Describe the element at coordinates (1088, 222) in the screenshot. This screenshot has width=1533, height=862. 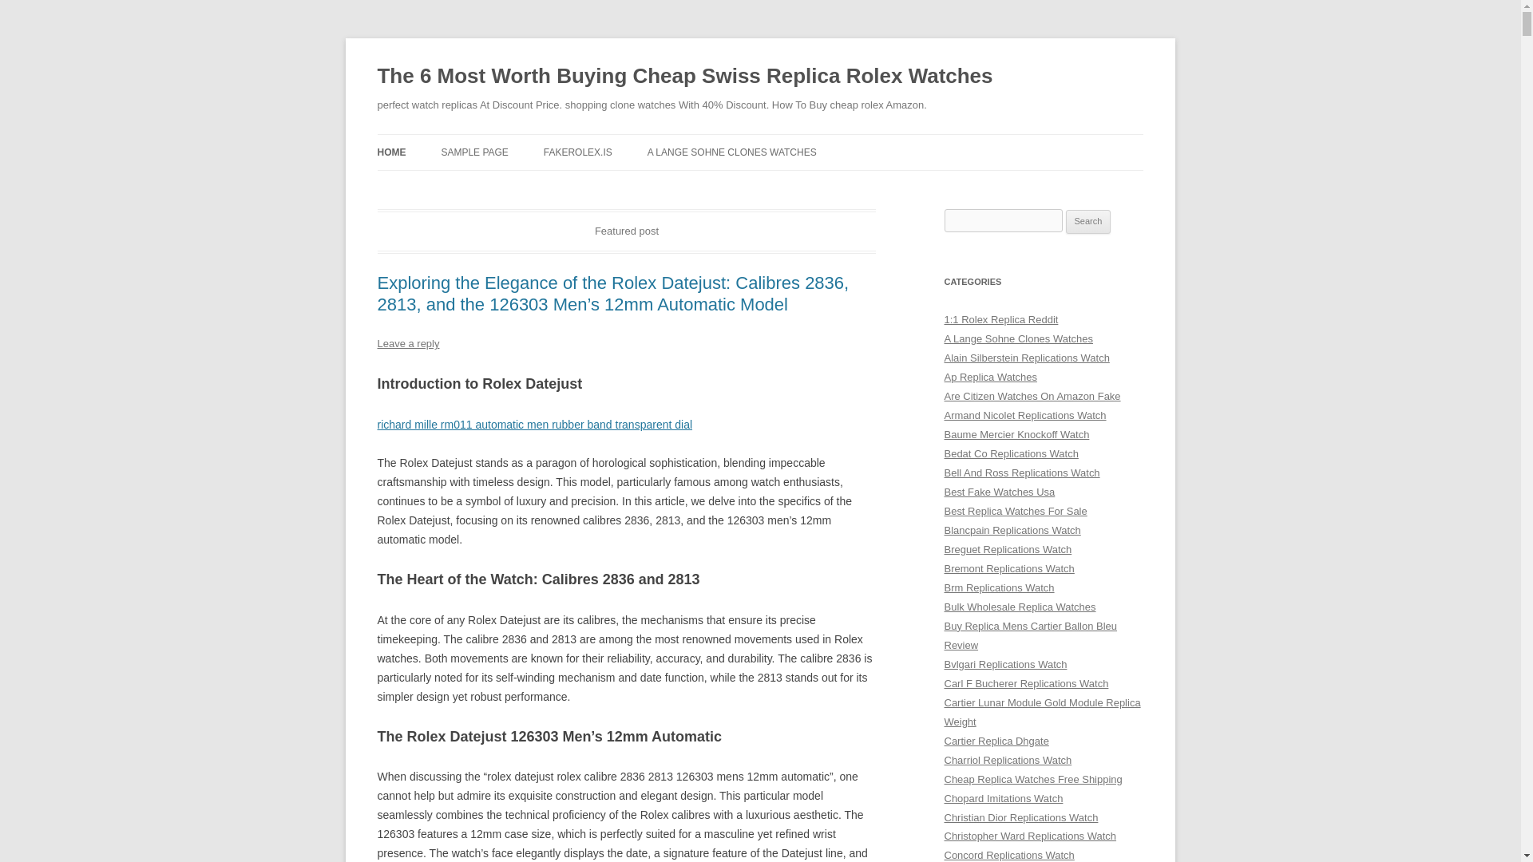
I see `Search` at that location.